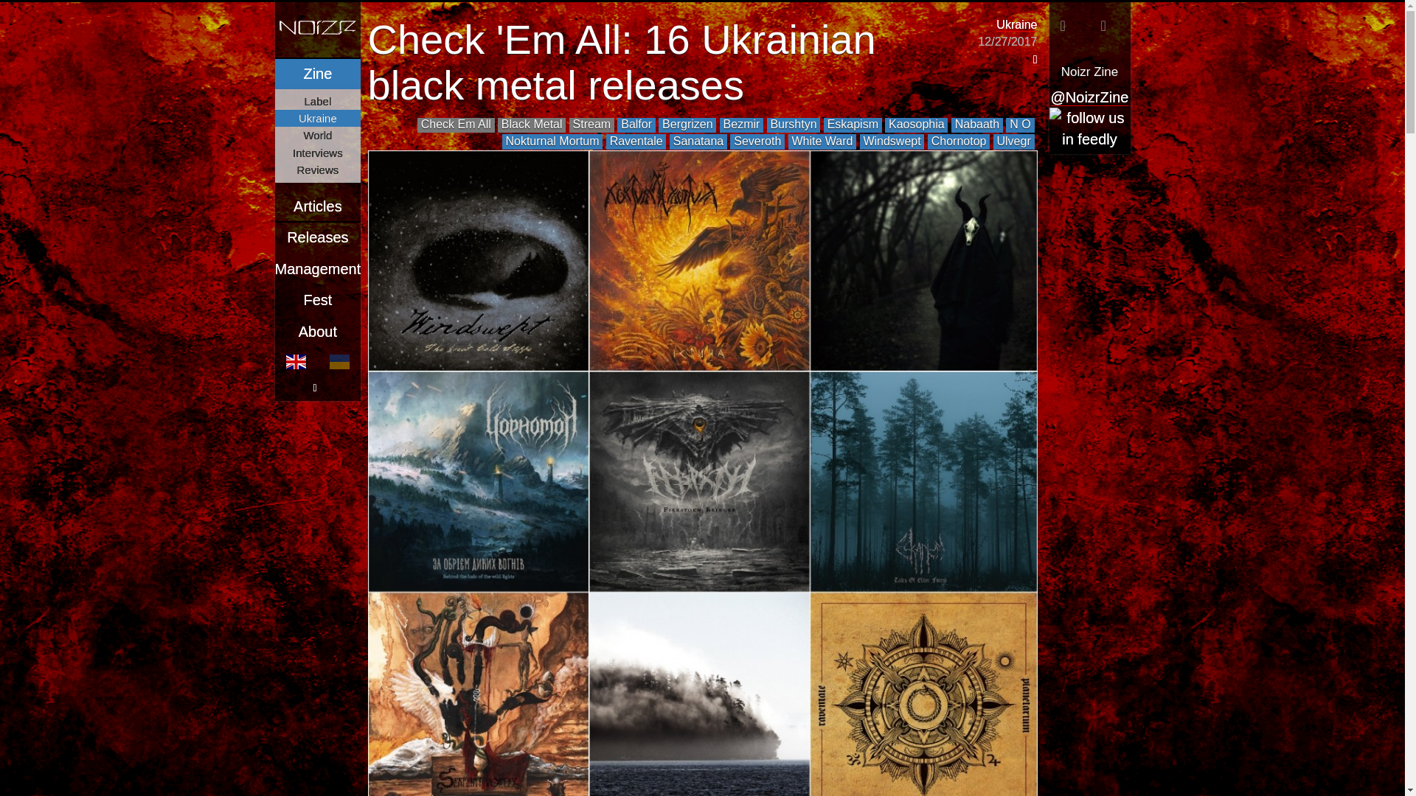 The width and height of the screenshot is (1416, 796). What do you see at coordinates (317, 268) in the screenshot?
I see `Management` at bounding box center [317, 268].